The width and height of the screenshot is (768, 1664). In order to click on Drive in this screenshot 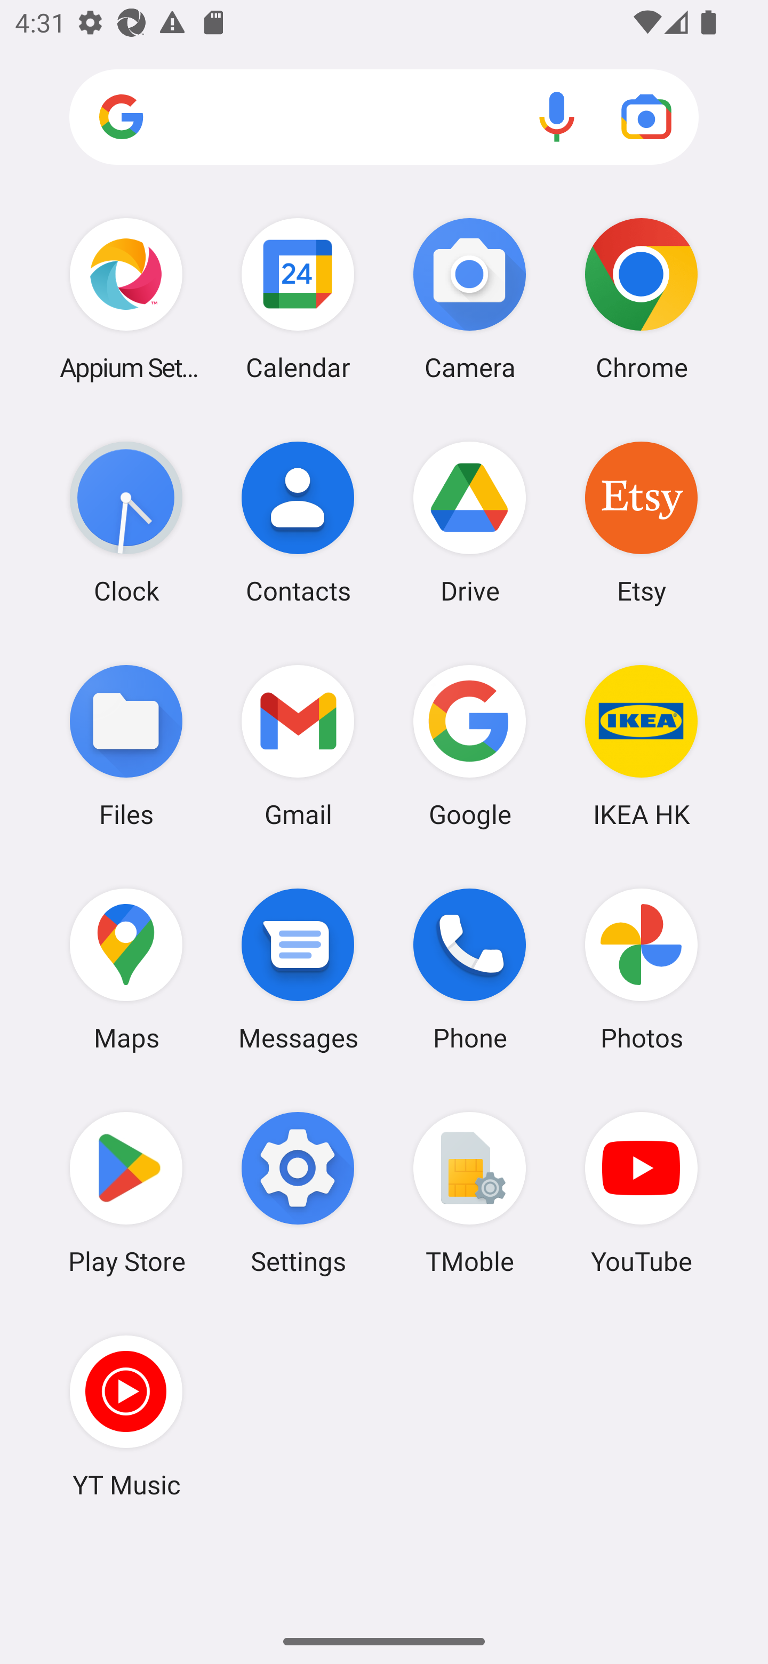, I will do `click(470, 522)`.